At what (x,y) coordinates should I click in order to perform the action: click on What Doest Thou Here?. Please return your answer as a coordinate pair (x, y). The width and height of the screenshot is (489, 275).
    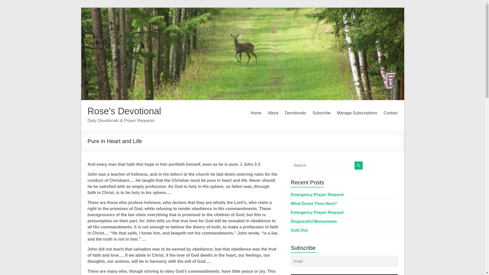
    Looking at the image, I should click on (314, 203).